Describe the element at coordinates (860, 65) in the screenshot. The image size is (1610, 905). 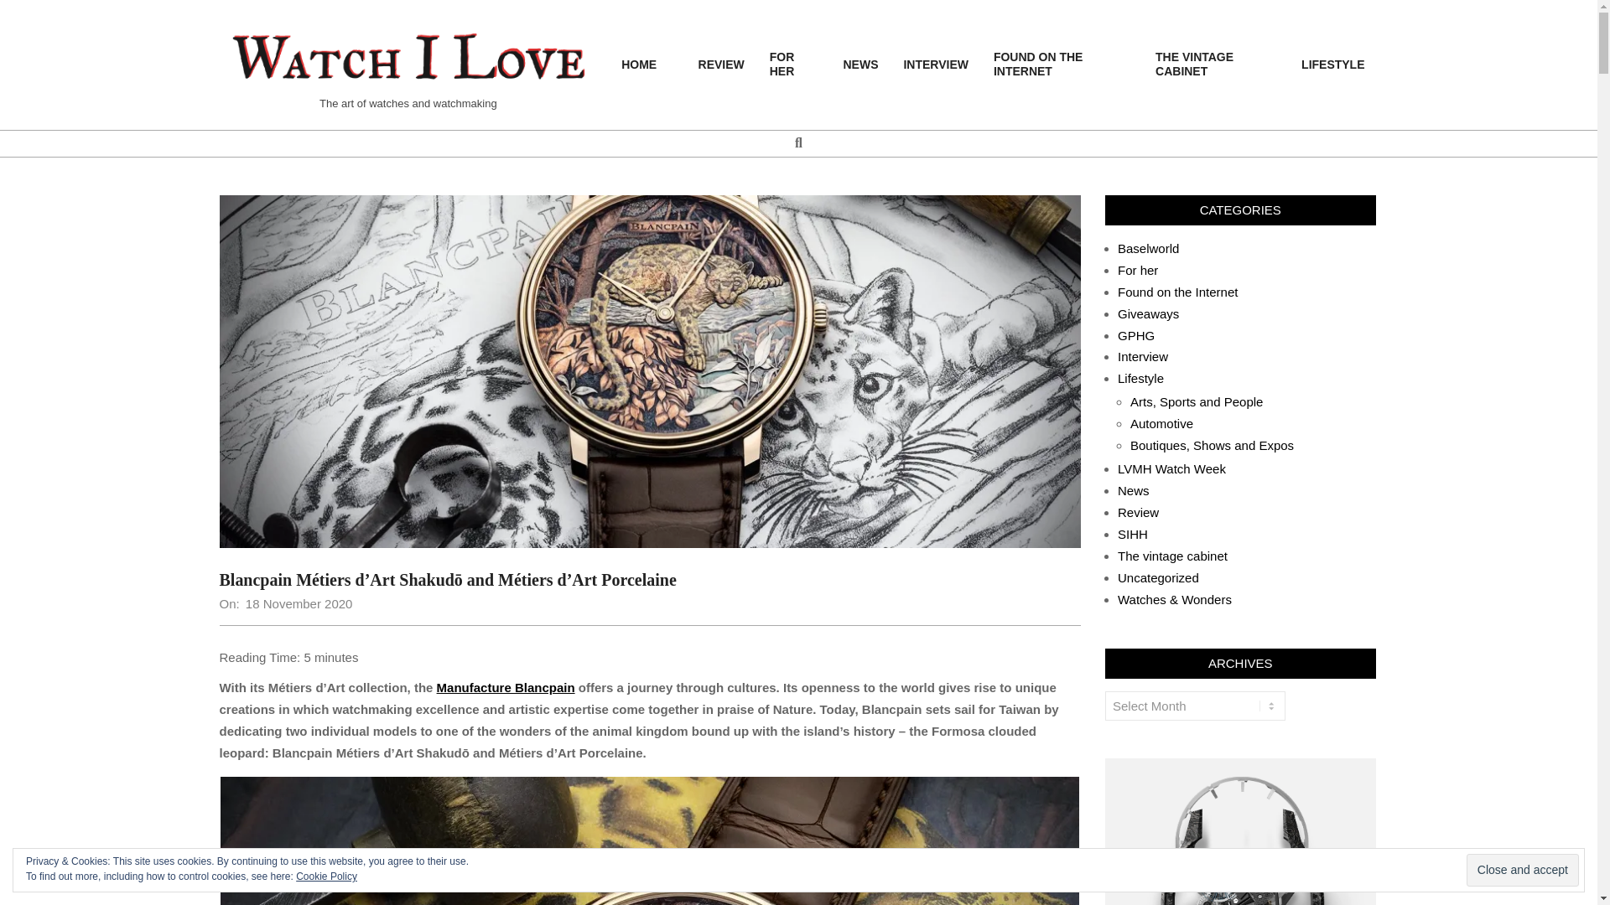
I see `NEWS` at that location.